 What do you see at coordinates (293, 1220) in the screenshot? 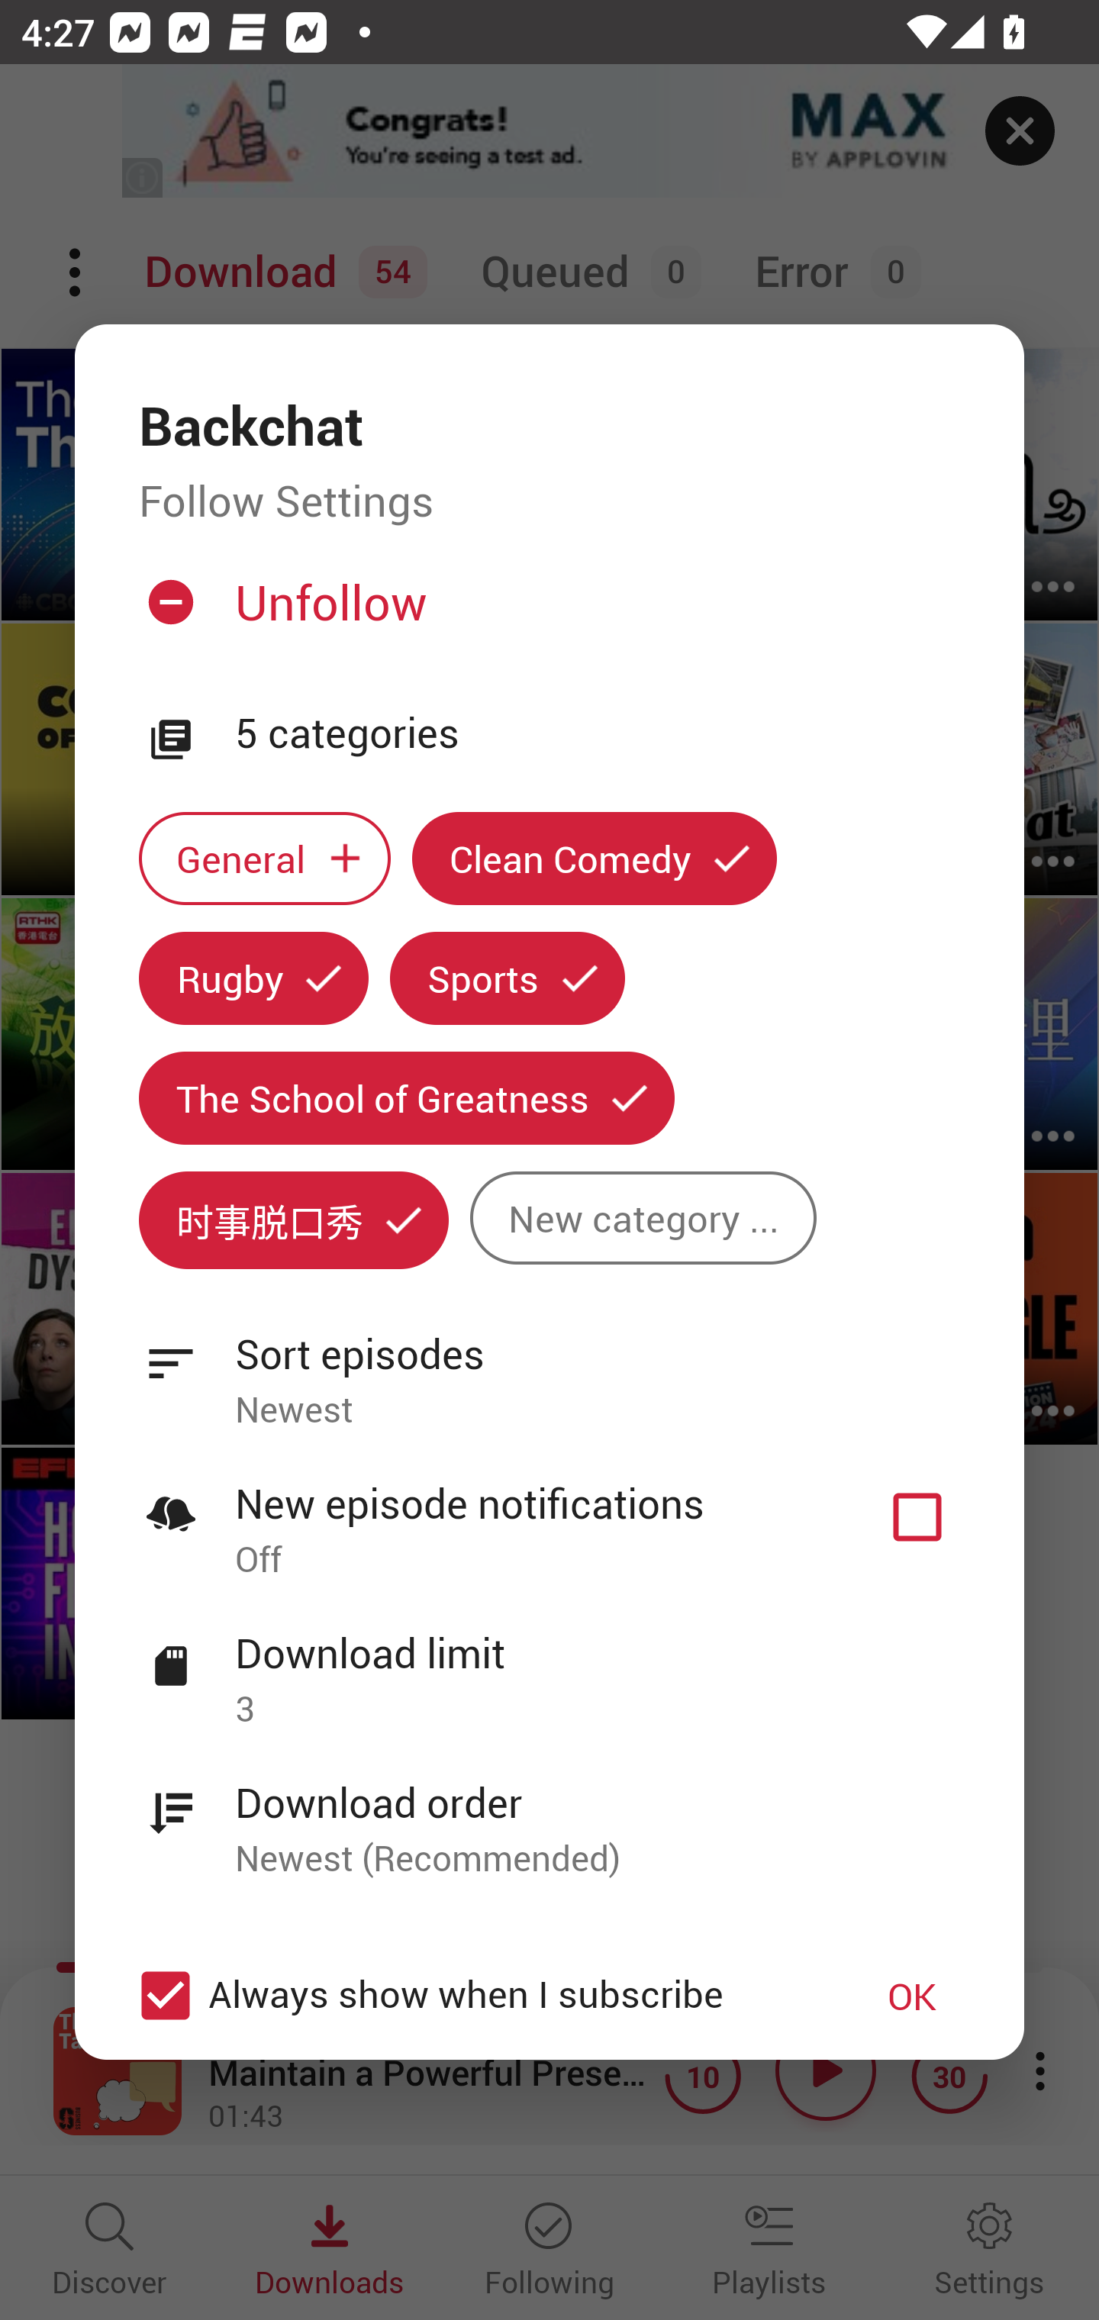
I see `时事脱口秀` at bounding box center [293, 1220].